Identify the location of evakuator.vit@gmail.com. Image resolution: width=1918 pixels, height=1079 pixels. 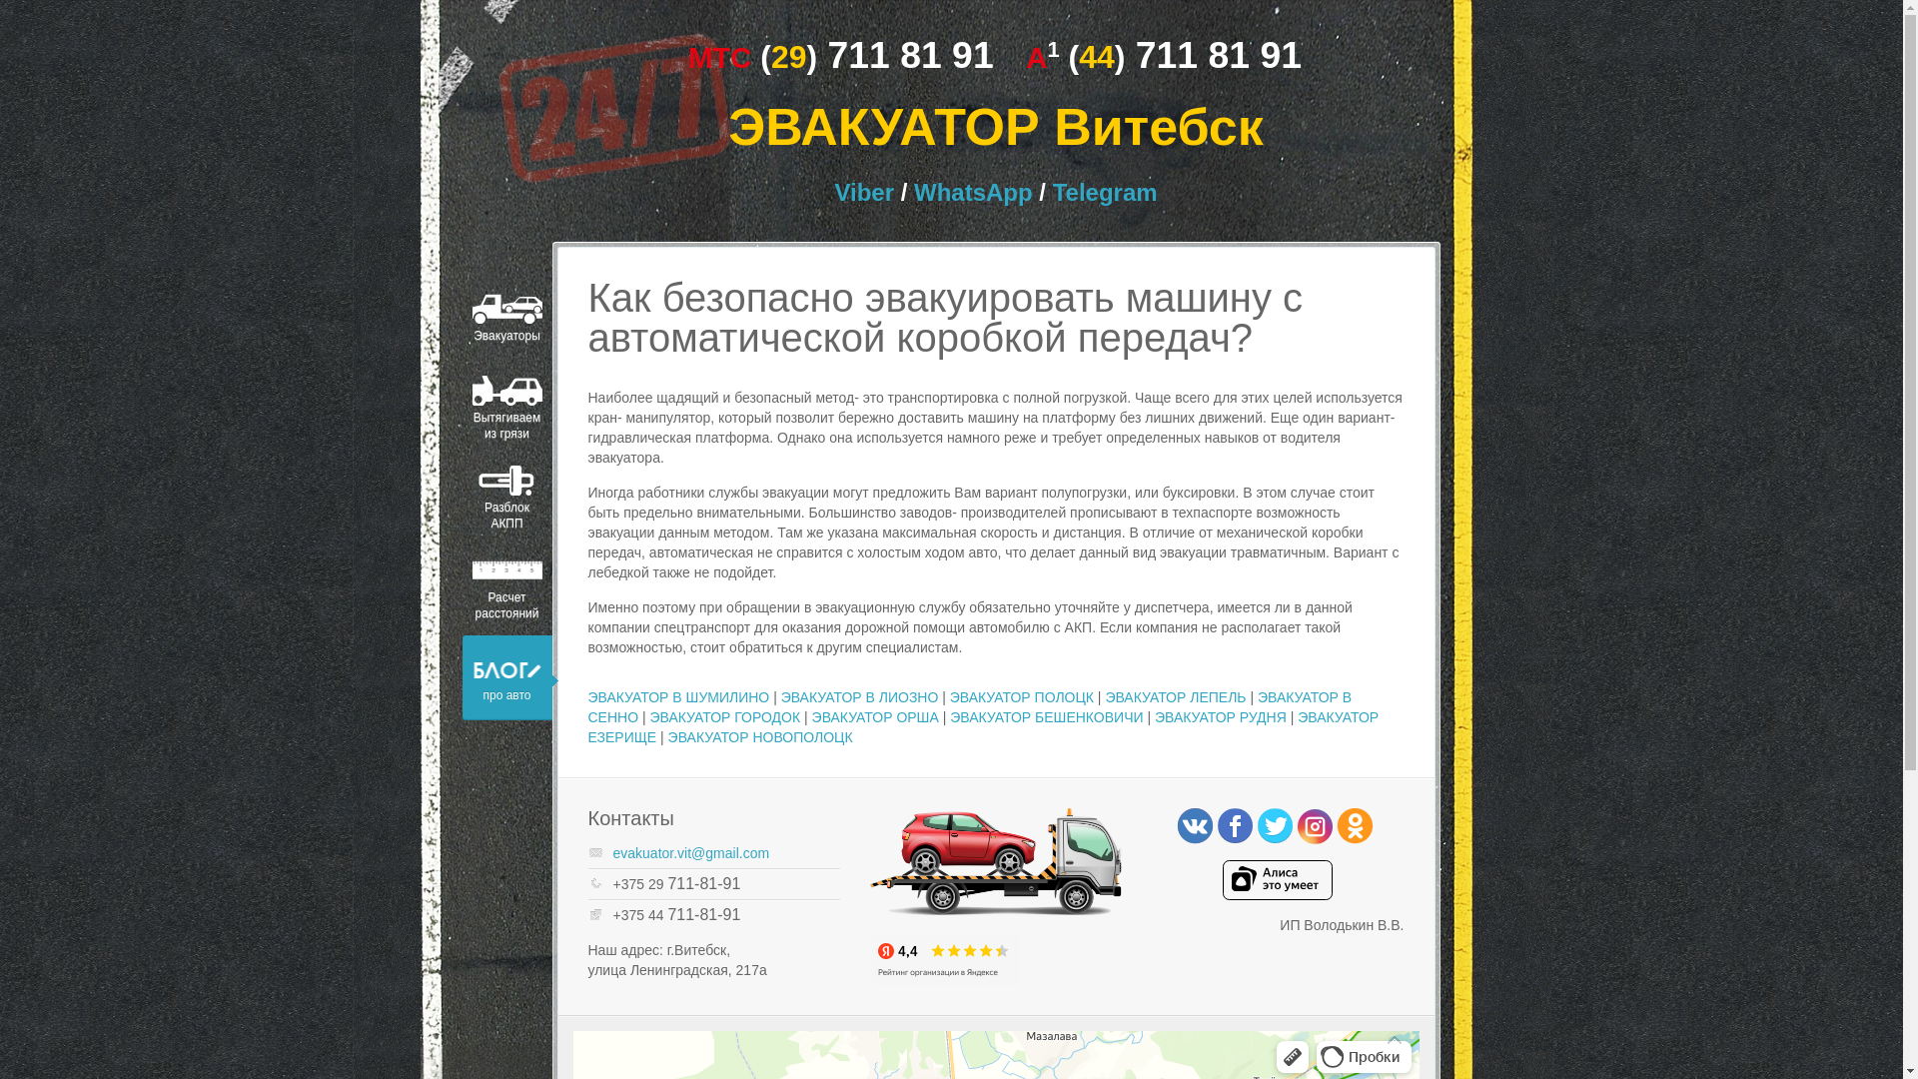
(727, 853).